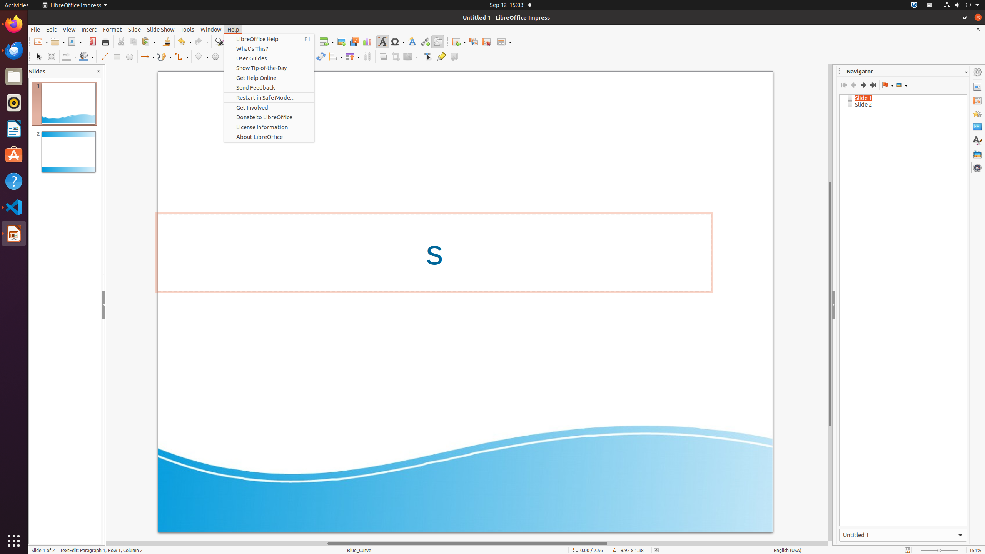 The height and width of the screenshot is (554, 985). Describe the element at coordinates (977, 127) in the screenshot. I see `Master Slides` at that location.